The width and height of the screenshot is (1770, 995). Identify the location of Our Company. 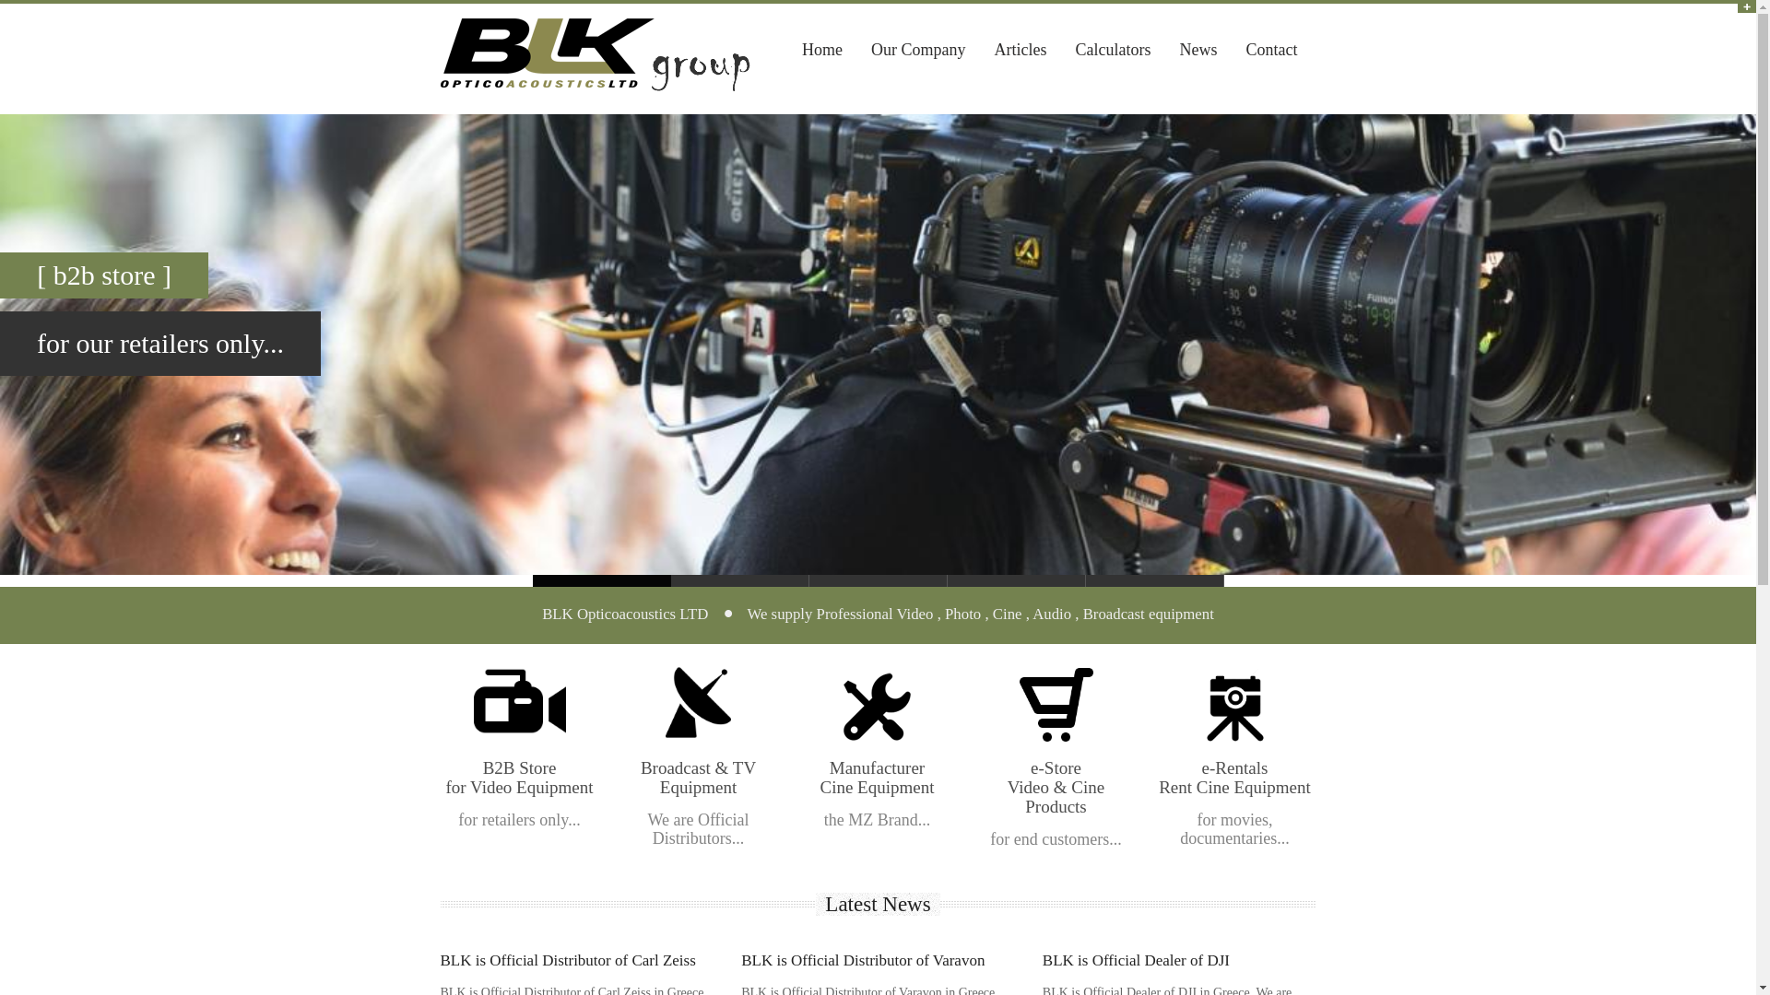
(918, 50).